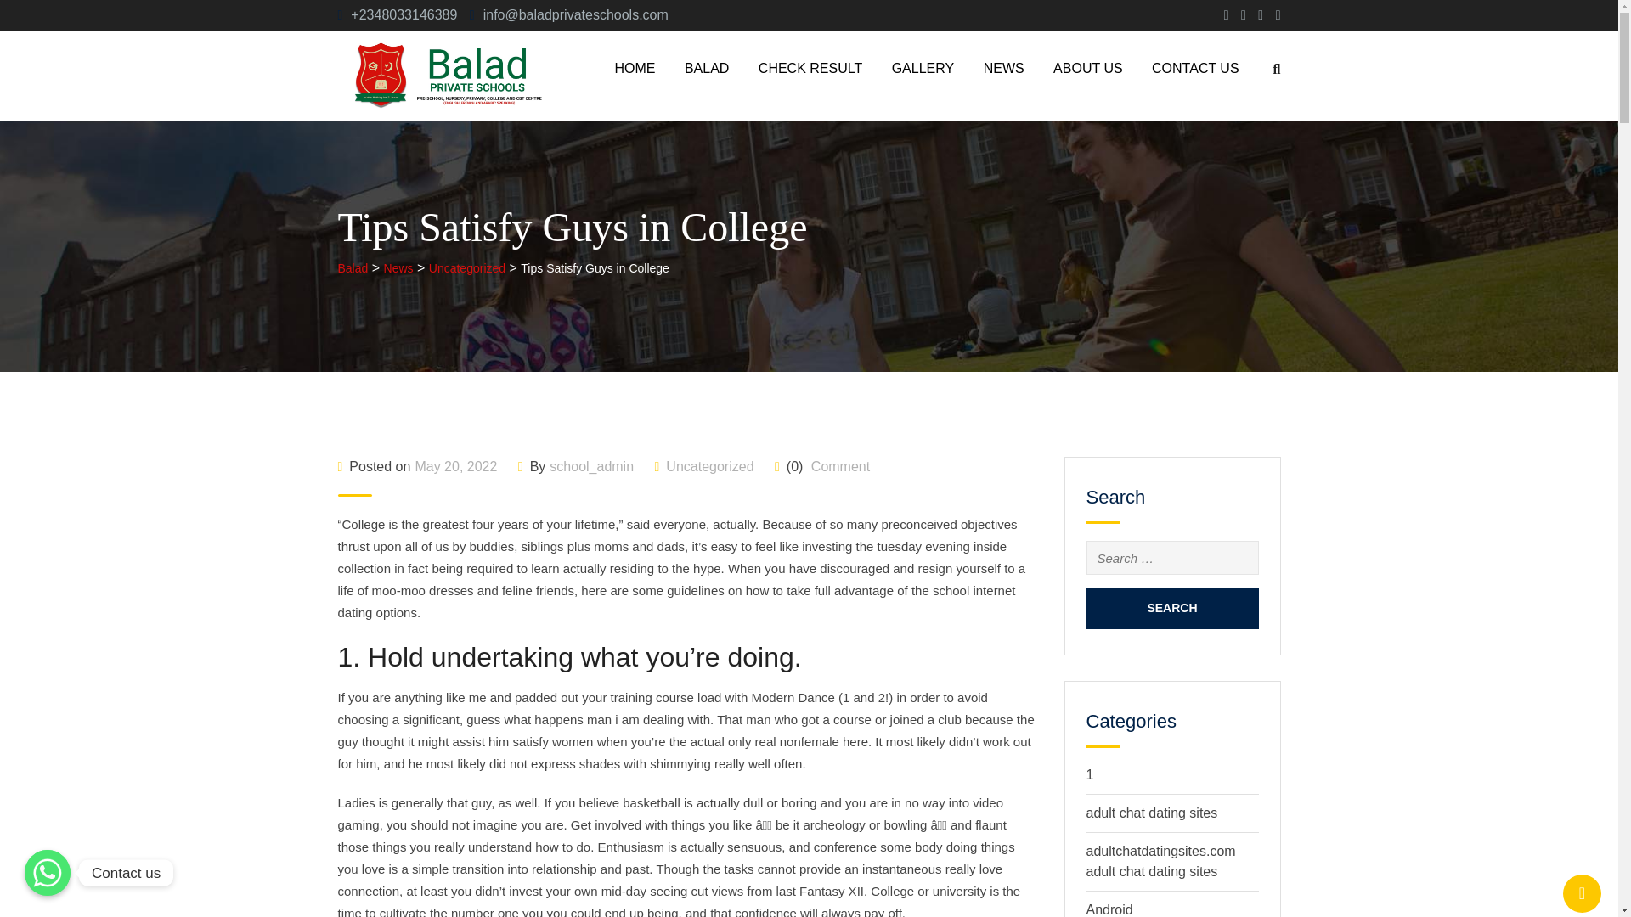  Describe the element at coordinates (810, 68) in the screenshot. I see `CHECK RESULT` at that location.